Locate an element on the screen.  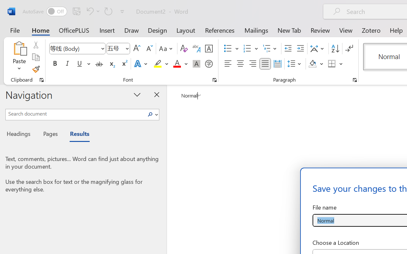
Font Color is located at coordinates (180, 64).